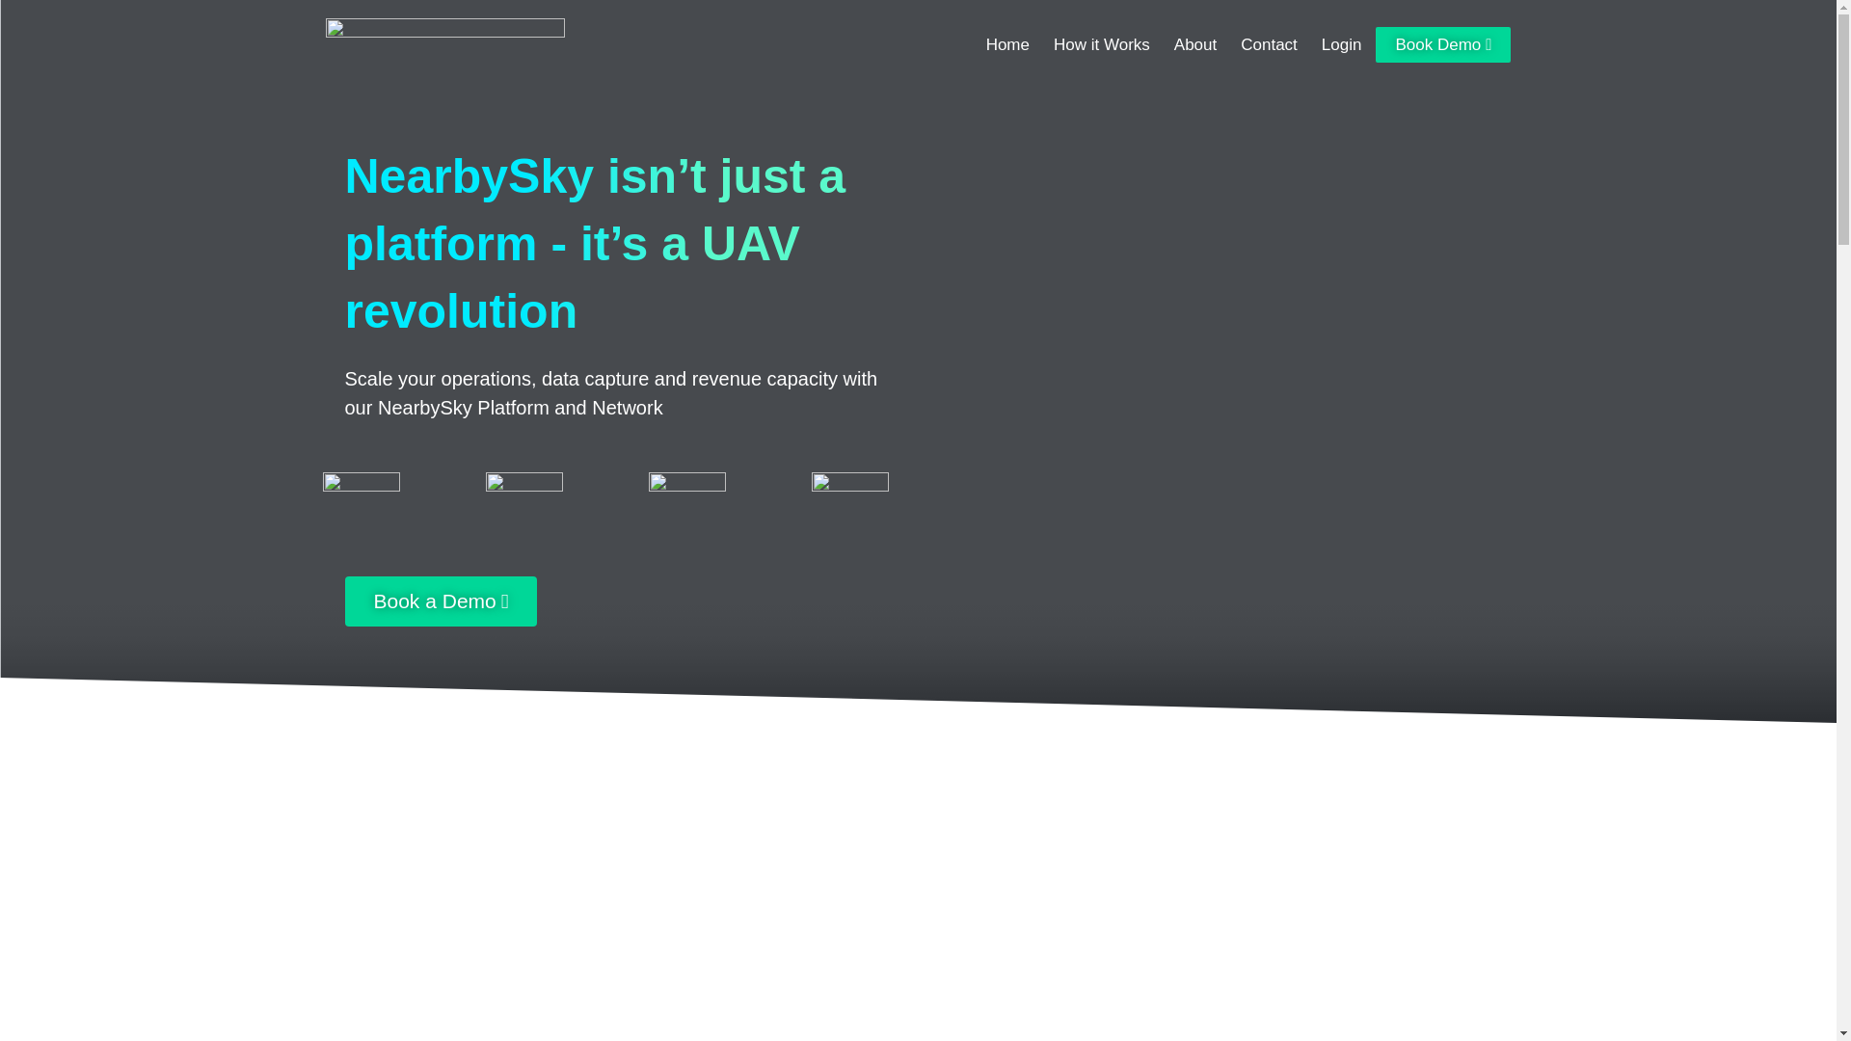 This screenshot has height=1041, width=1851. Describe the element at coordinates (1194, 44) in the screenshot. I see `About` at that location.